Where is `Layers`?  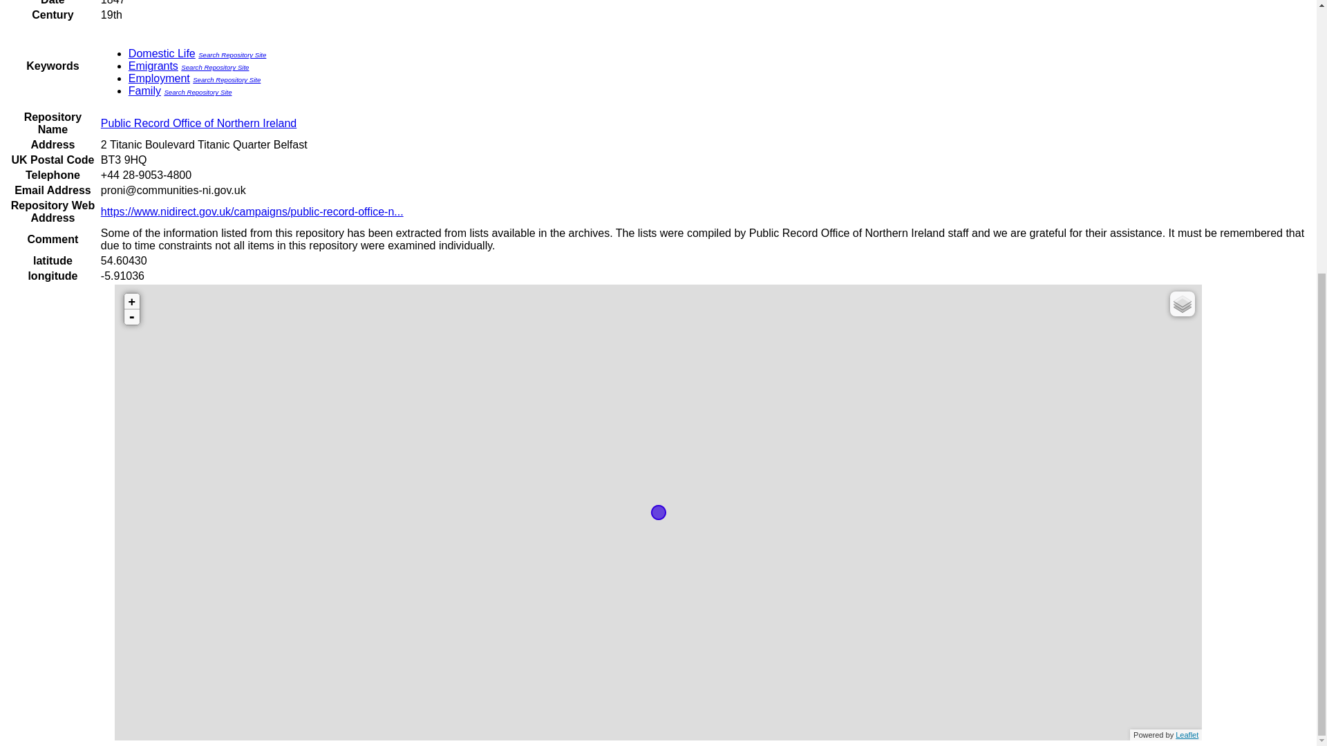 Layers is located at coordinates (1183, 304).